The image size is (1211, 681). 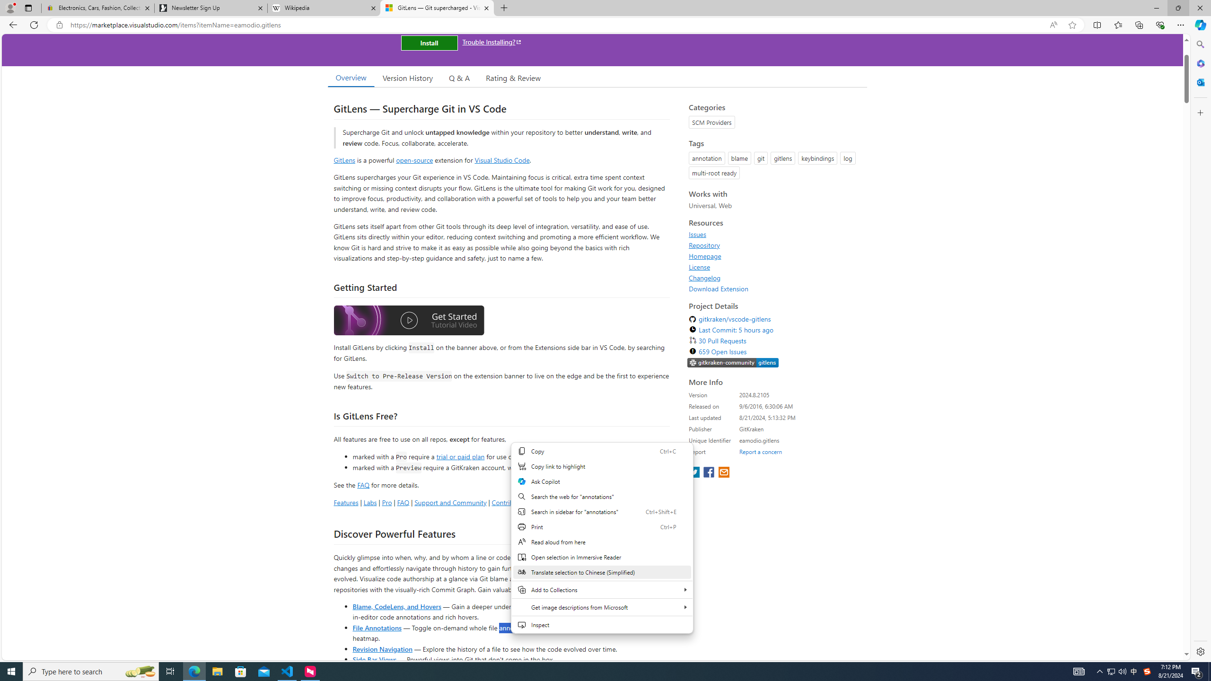 What do you see at coordinates (602, 607) in the screenshot?
I see `Get image descriptions from Microsoft` at bounding box center [602, 607].